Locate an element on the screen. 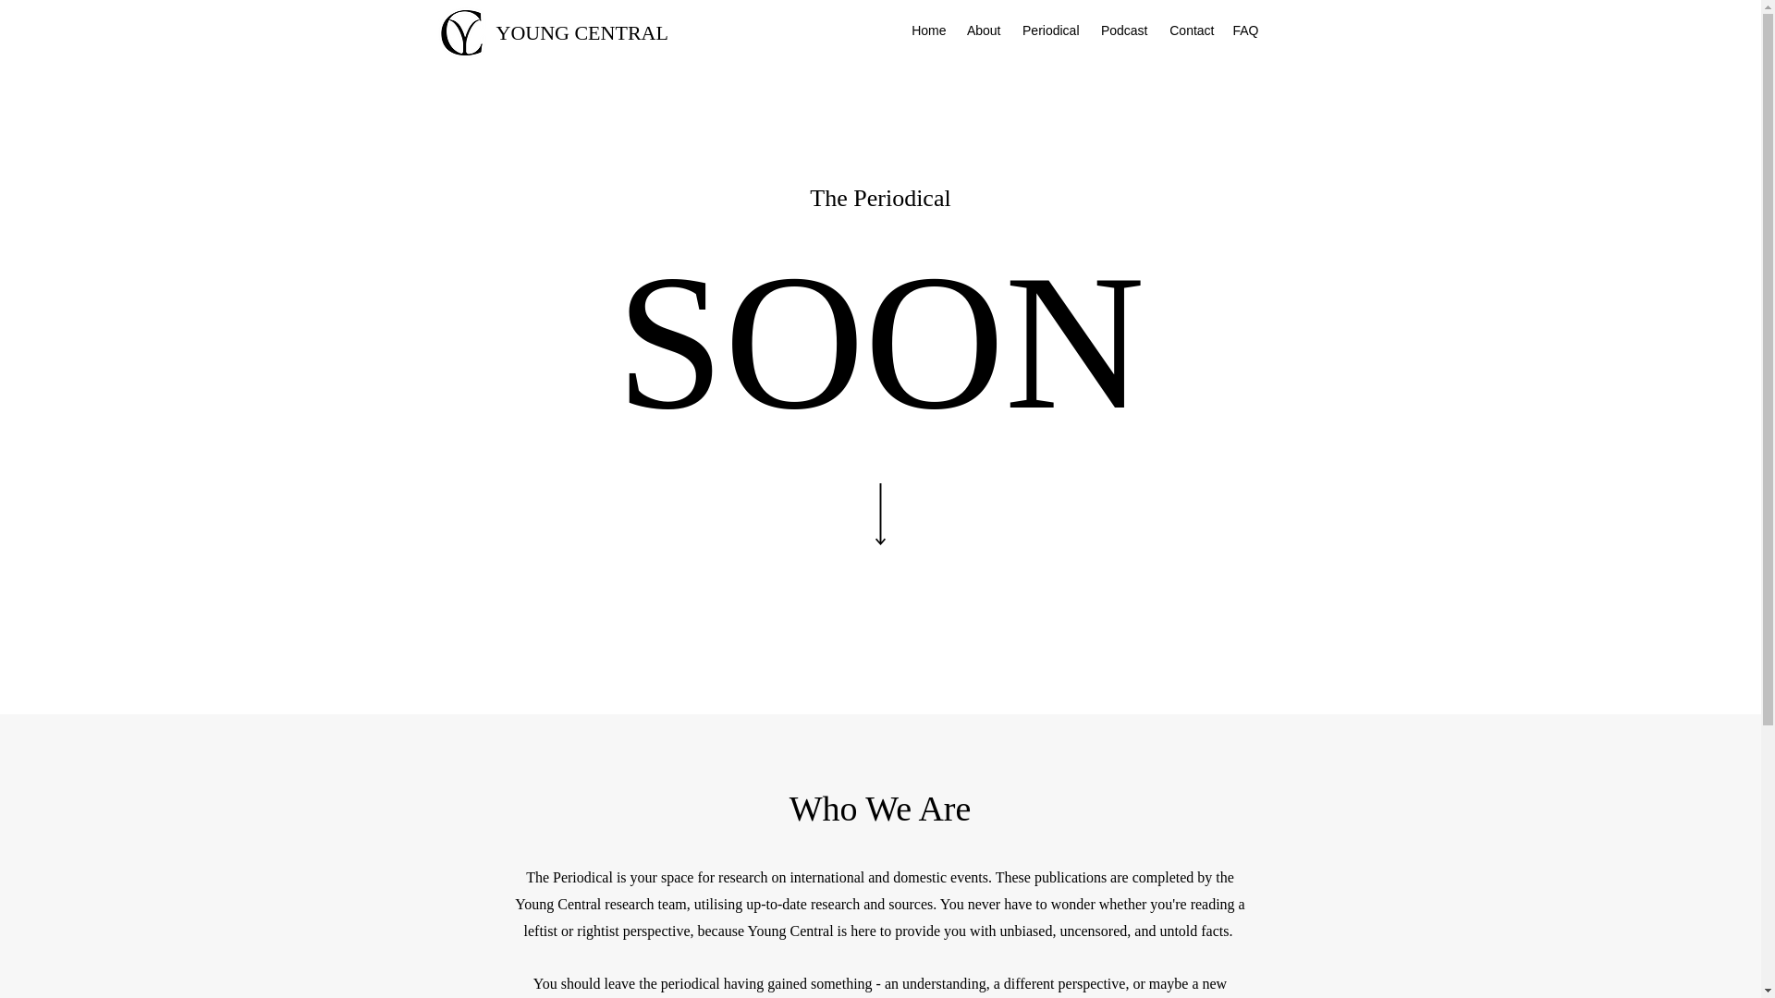 This screenshot has width=1775, height=998. Periodical is located at coordinates (1048, 30).